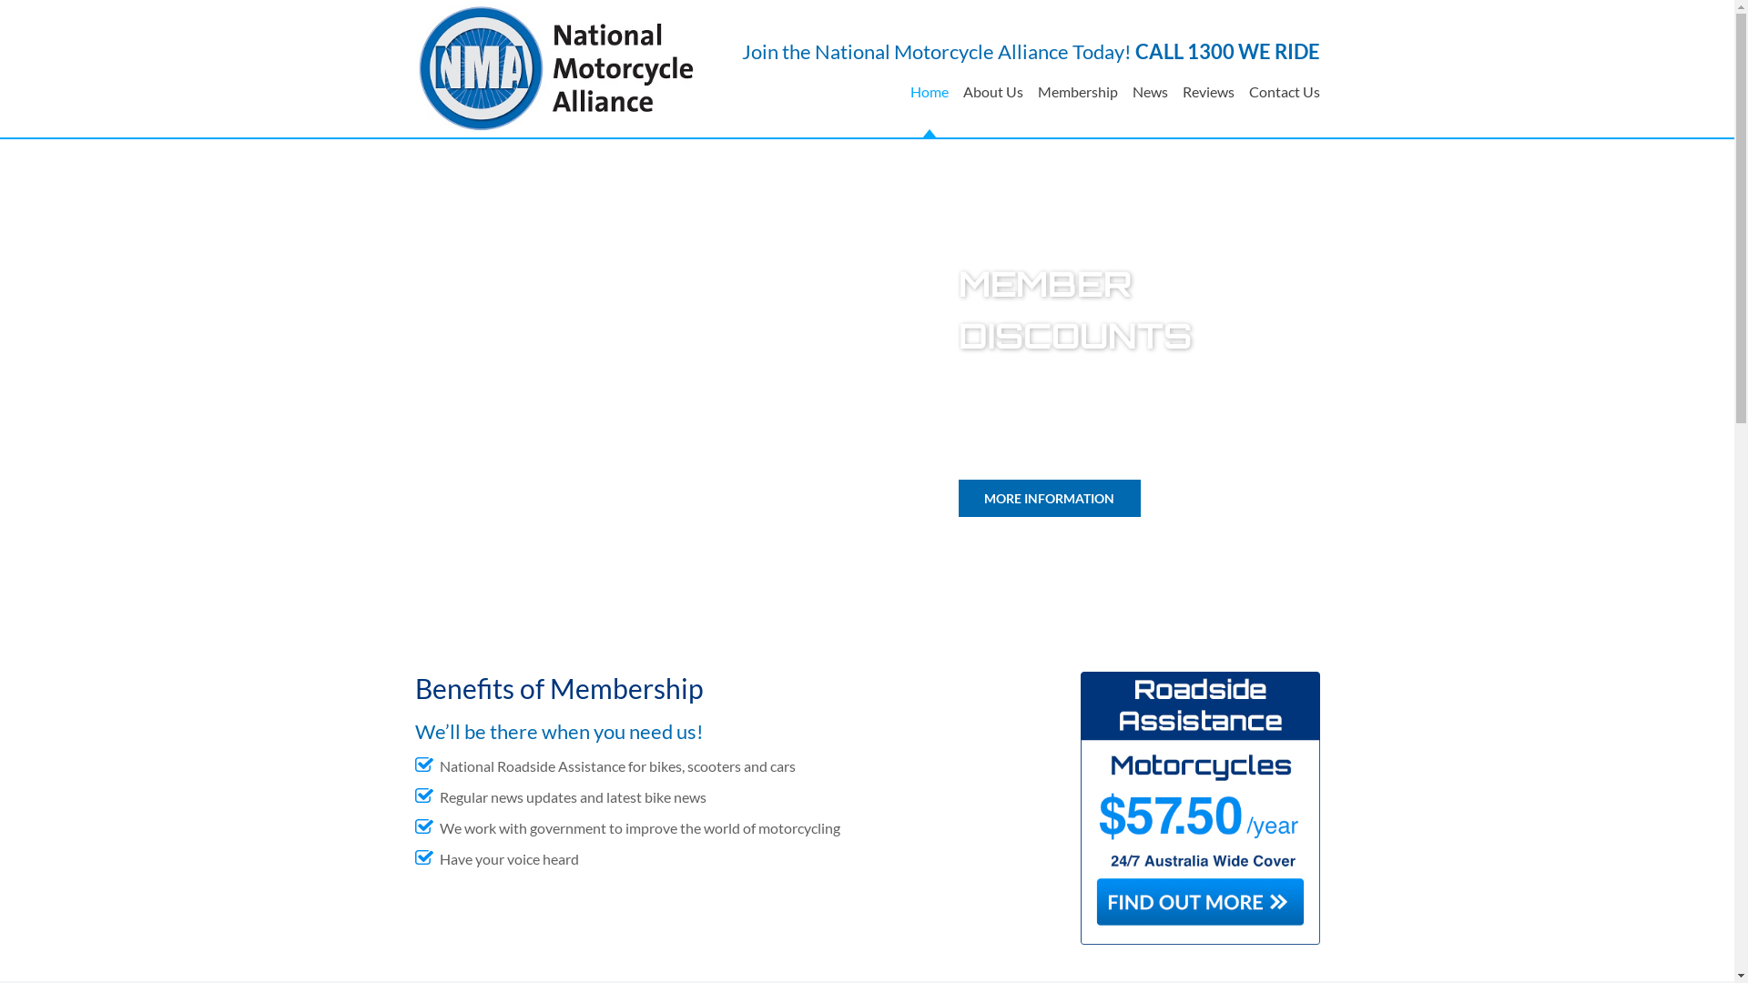 The width and height of the screenshot is (1748, 983). I want to click on National Motorcycle Alliance, so click(557, 66).